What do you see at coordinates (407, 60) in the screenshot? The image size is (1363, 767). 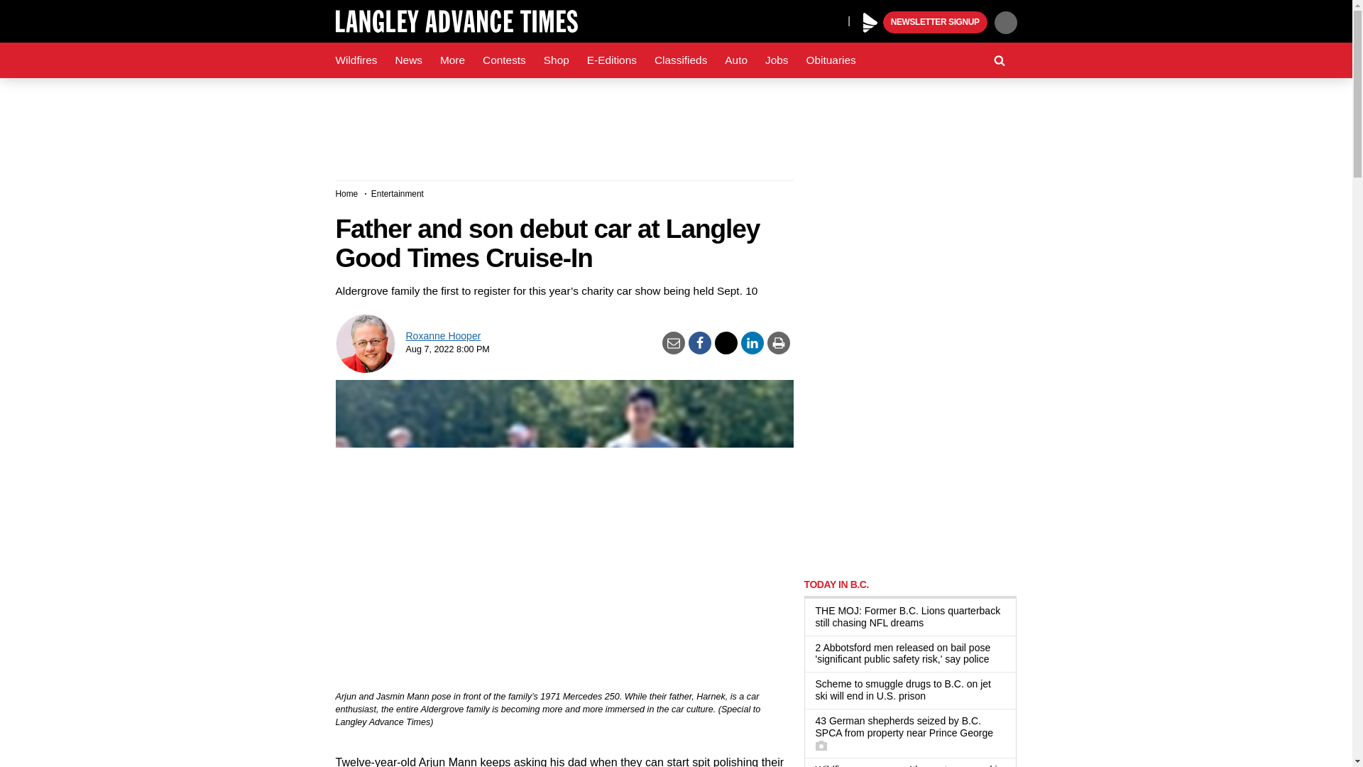 I see `News` at bounding box center [407, 60].